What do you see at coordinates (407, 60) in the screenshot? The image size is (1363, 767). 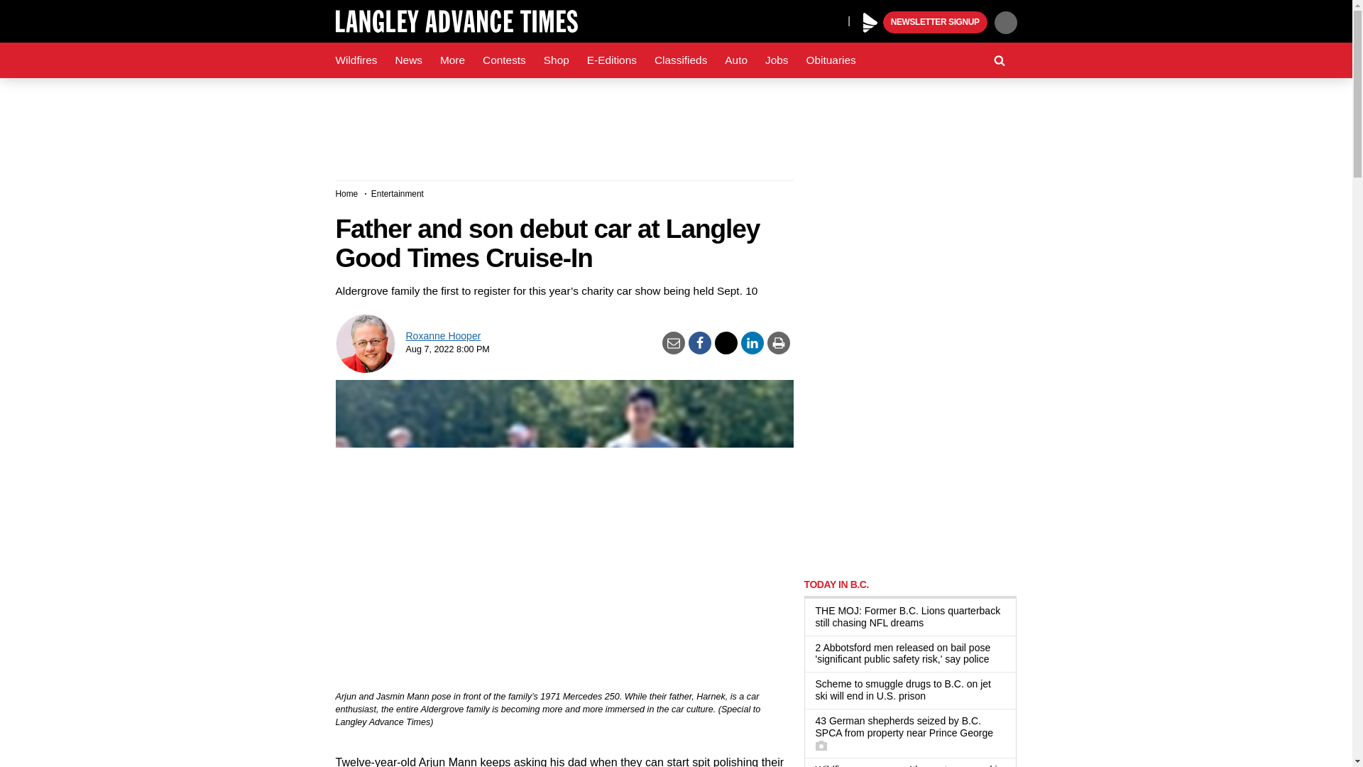 I see `News` at bounding box center [407, 60].